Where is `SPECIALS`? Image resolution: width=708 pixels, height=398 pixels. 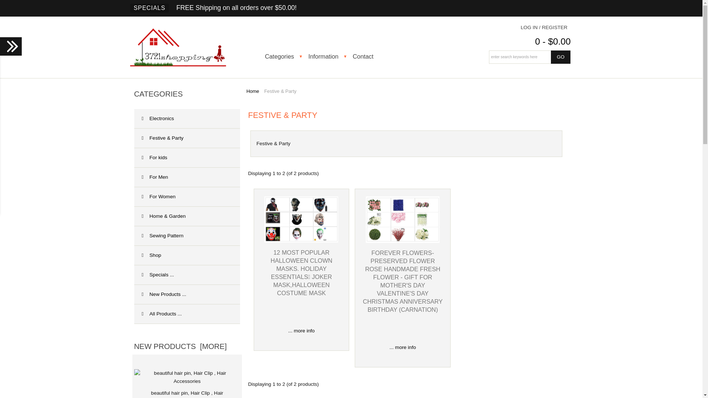 SPECIALS is located at coordinates (149, 8).